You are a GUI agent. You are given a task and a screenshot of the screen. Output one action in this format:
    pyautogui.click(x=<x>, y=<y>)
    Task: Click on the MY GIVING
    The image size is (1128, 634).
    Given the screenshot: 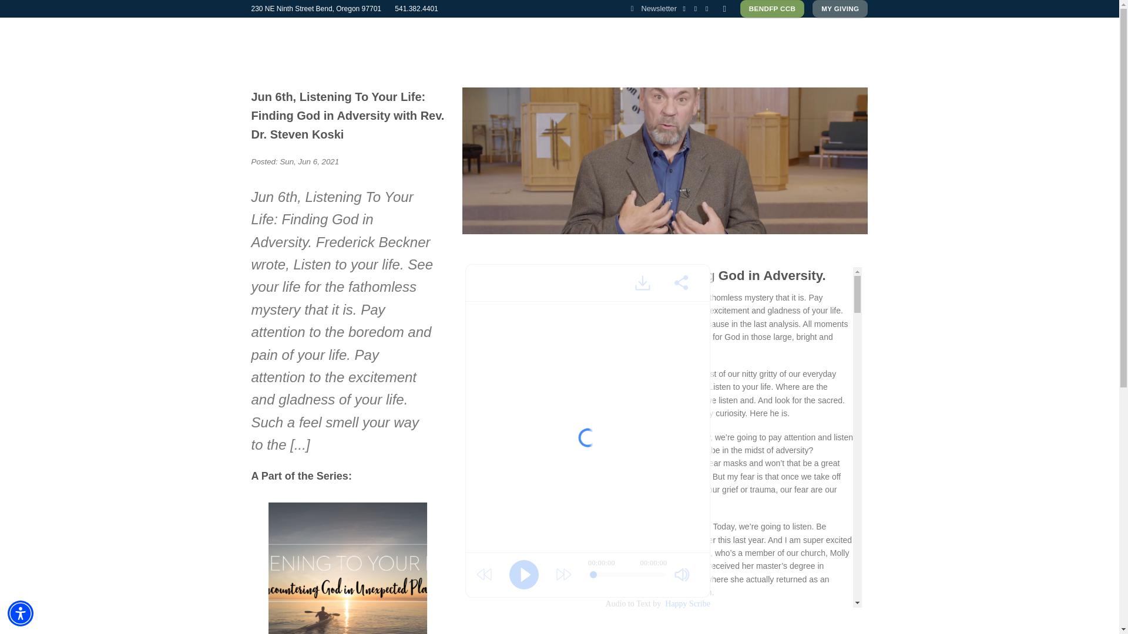 What is the action you would take?
    pyautogui.click(x=840, y=9)
    